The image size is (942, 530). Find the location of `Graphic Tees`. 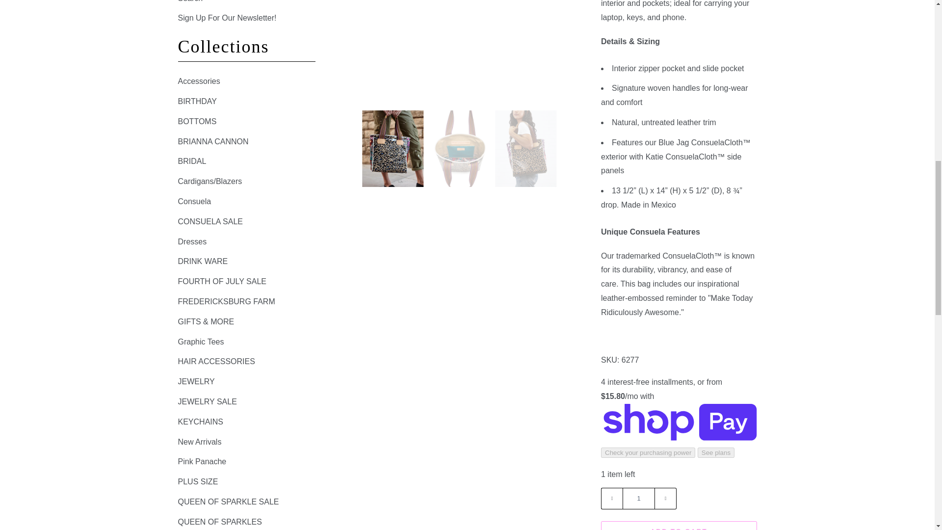

Graphic Tees is located at coordinates (201, 342).